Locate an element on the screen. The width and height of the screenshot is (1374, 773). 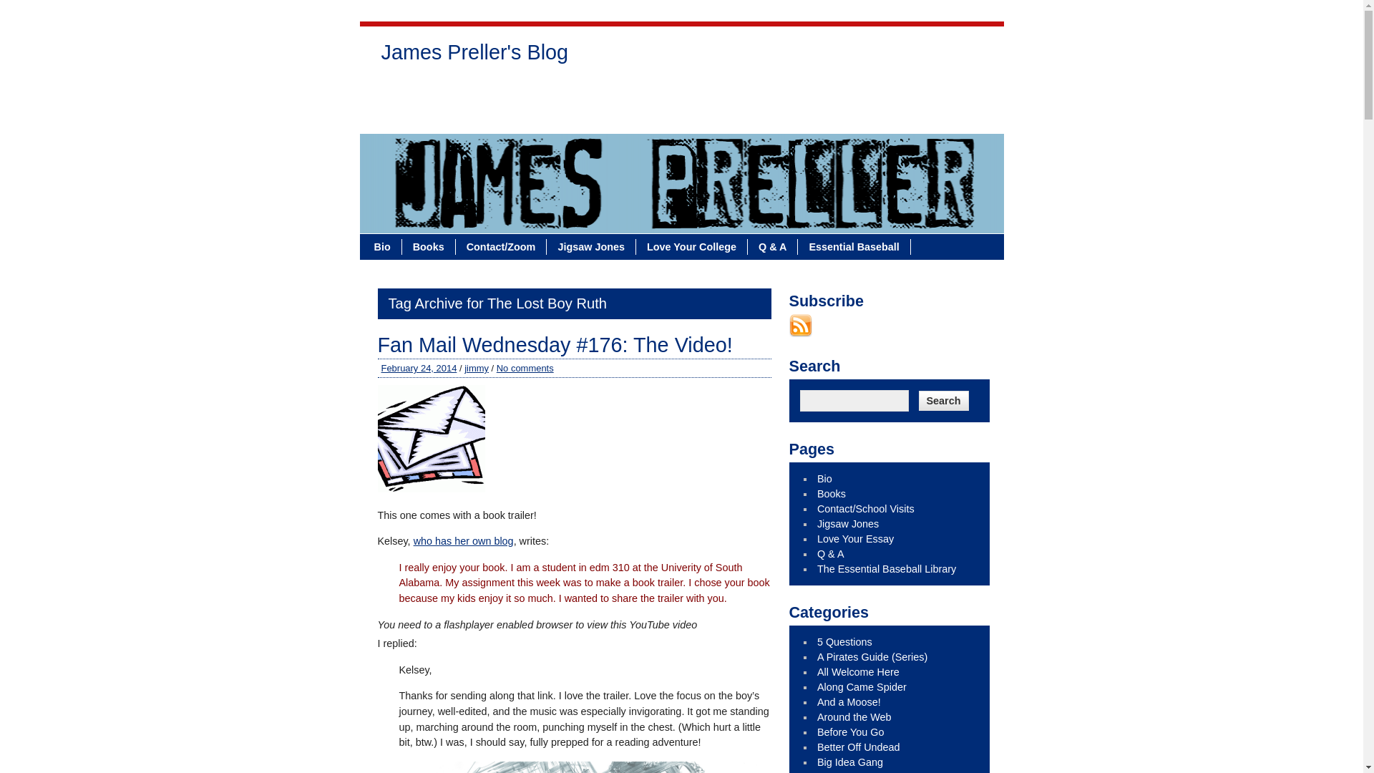
Essential Baseball is located at coordinates (854, 246).